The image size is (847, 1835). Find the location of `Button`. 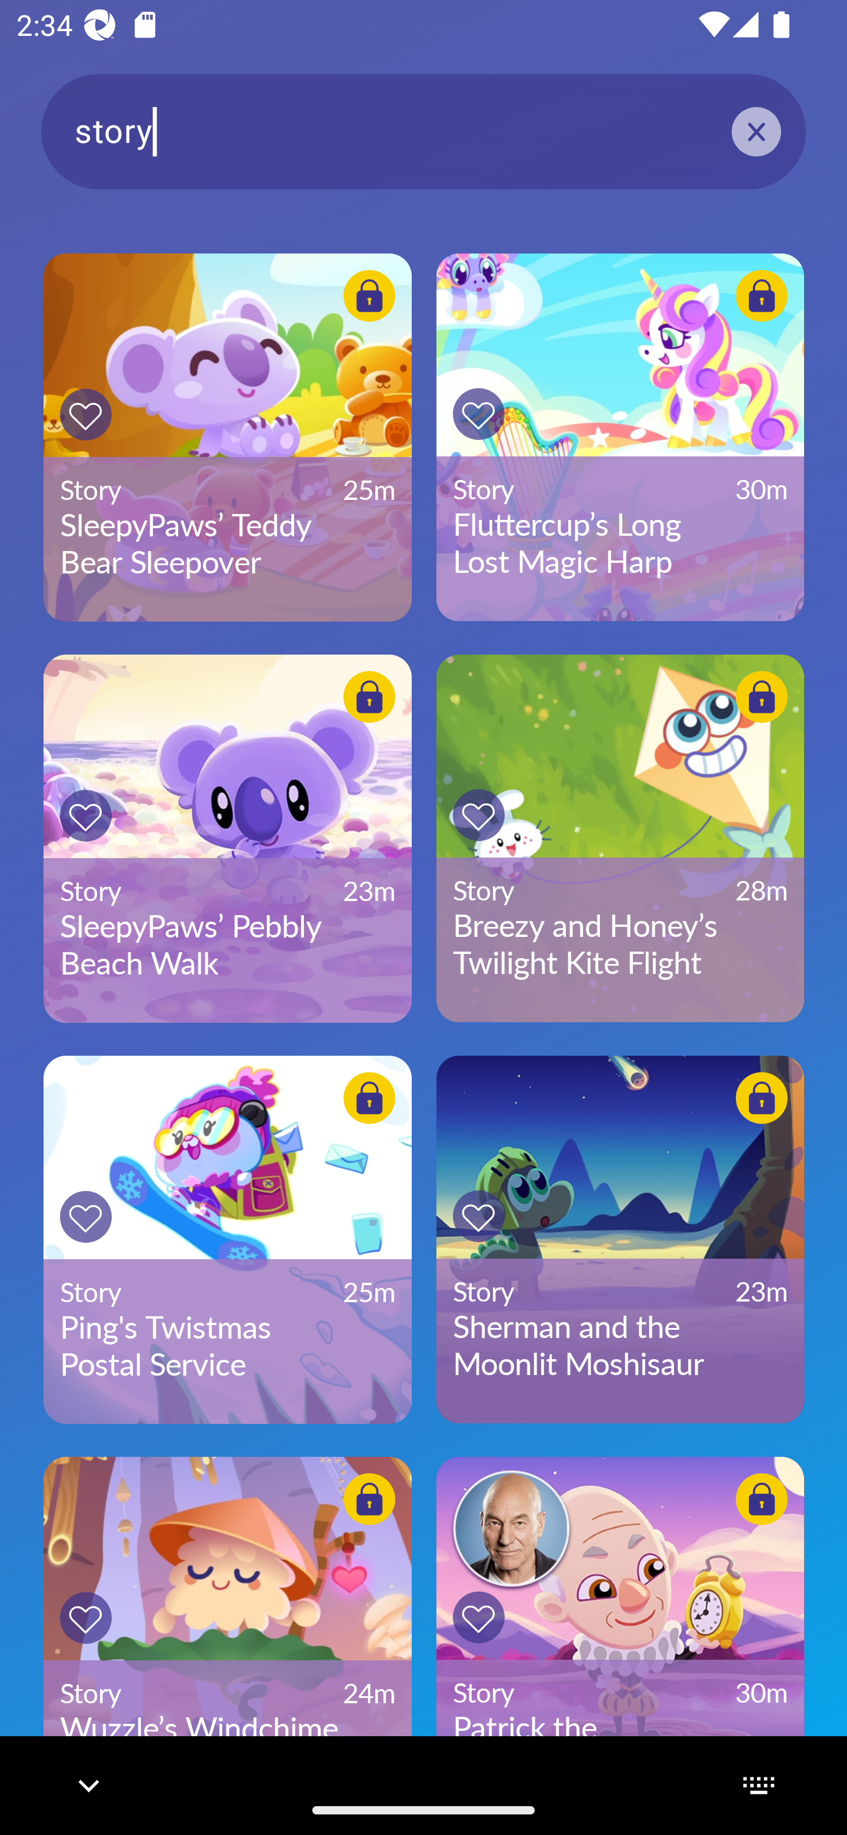

Button is located at coordinates (479, 1616).